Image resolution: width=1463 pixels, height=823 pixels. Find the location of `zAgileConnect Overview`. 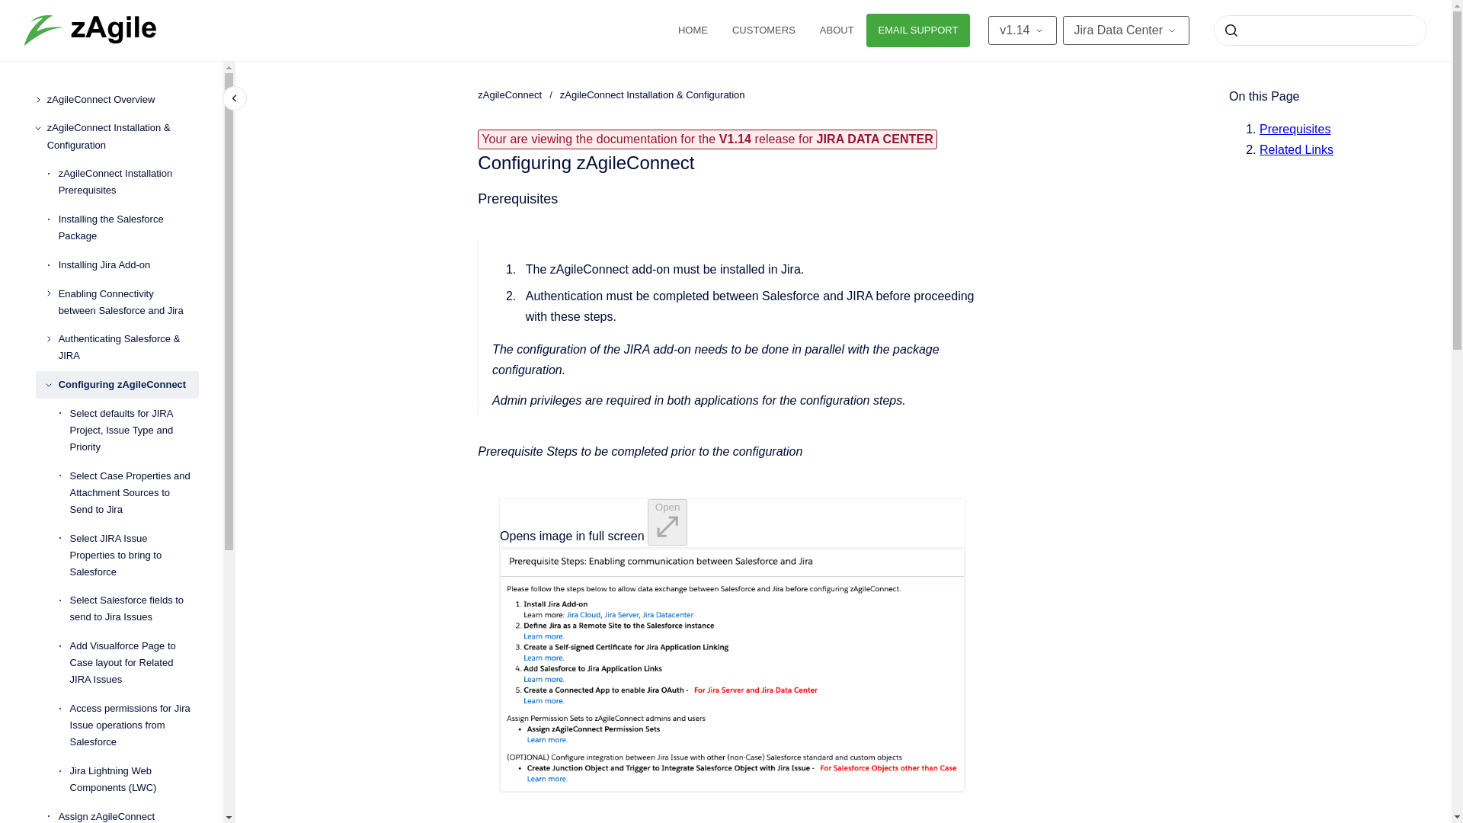

zAgileConnect Overview is located at coordinates (123, 100).